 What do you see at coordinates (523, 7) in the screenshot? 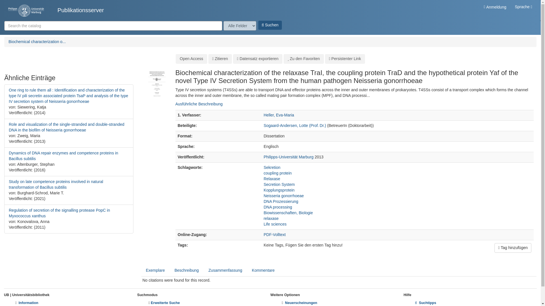
I see `Sprache` at bounding box center [523, 7].